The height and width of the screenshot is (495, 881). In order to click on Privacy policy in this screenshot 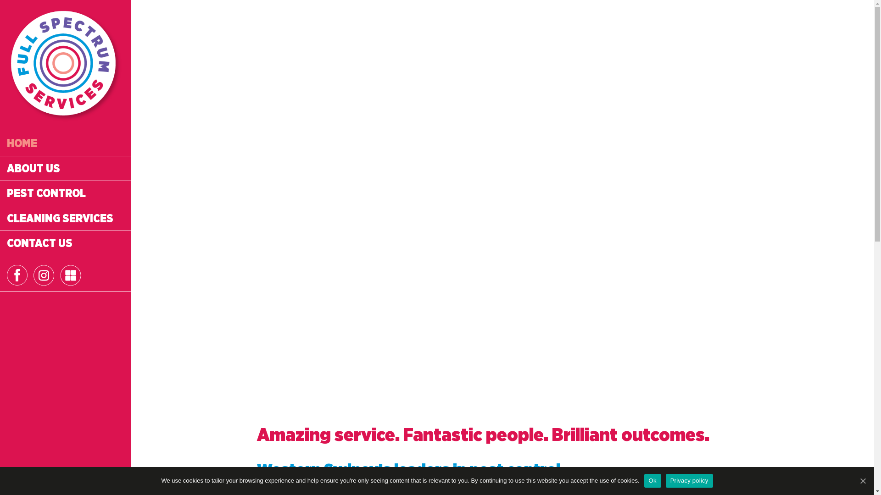, I will do `click(689, 481)`.